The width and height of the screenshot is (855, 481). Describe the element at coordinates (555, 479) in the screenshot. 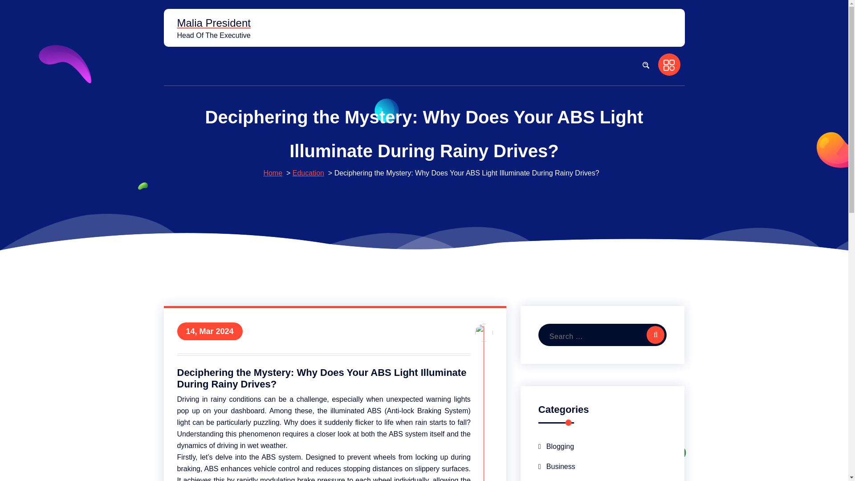

I see `Fashion` at that location.